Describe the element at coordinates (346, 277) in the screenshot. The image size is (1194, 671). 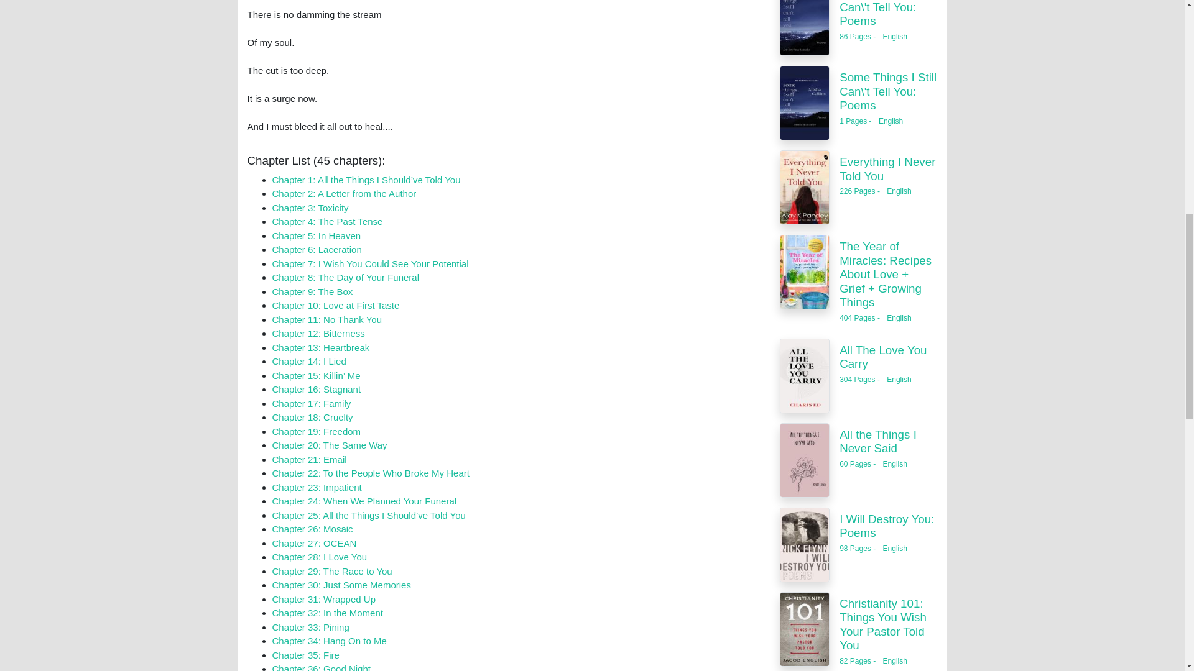
I see `Chapter 8: The Day of Your Funeral` at that location.